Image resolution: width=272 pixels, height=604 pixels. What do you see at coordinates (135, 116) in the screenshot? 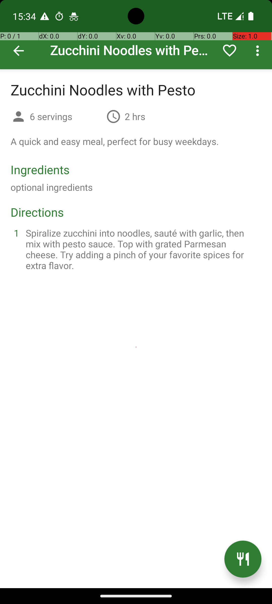
I see `2 hrs` at bounding box center [135, 116].